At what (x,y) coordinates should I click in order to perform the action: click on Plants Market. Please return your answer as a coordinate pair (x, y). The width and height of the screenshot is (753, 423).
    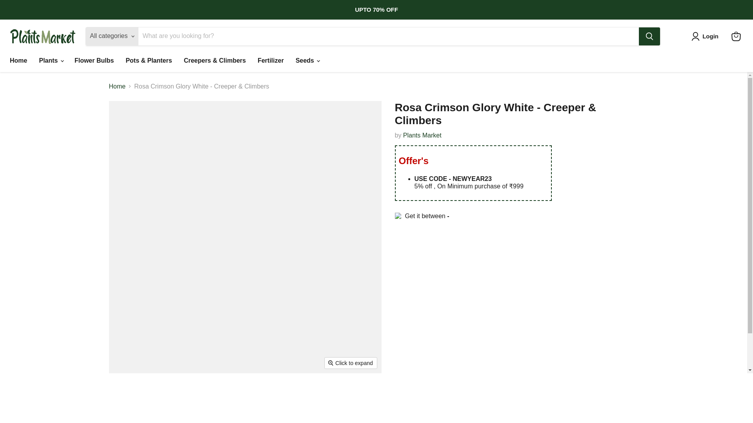
    Looking at the image, I should click on (422, 135).